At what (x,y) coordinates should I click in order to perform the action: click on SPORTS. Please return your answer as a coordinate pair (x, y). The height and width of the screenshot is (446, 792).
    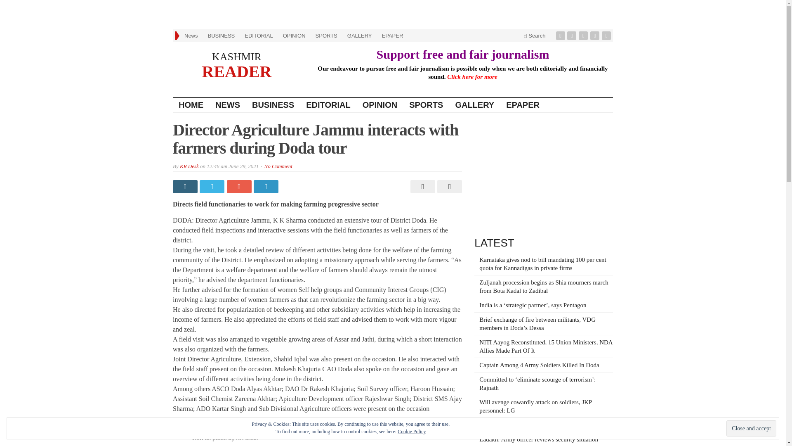
    Looking at the image, I should click on (426, 105).